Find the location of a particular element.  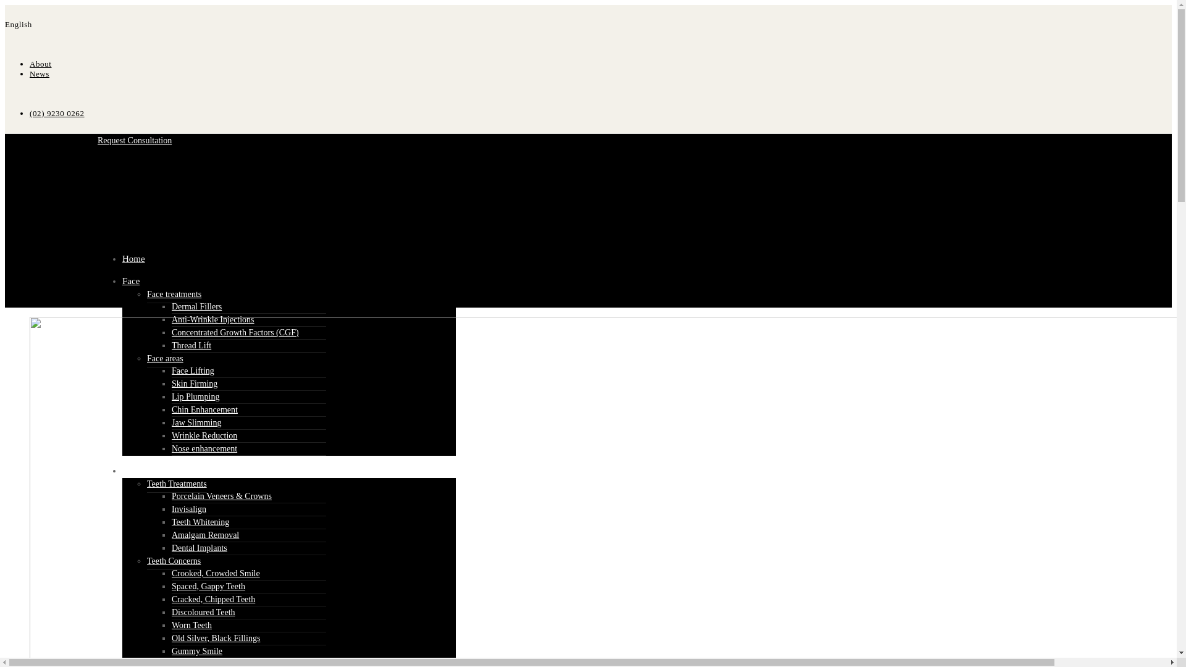

News is located at coordinates (40, 74).